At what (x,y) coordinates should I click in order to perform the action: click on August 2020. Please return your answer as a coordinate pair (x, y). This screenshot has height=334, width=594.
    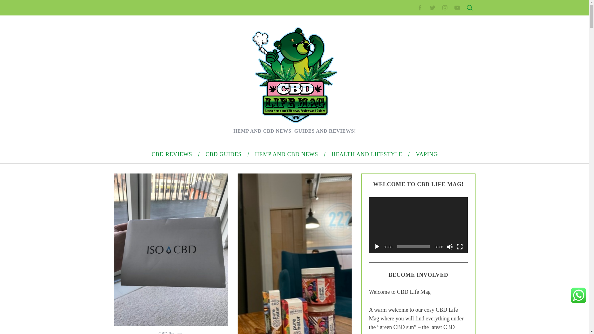
    Looking at the image, I should click on (407, 176).